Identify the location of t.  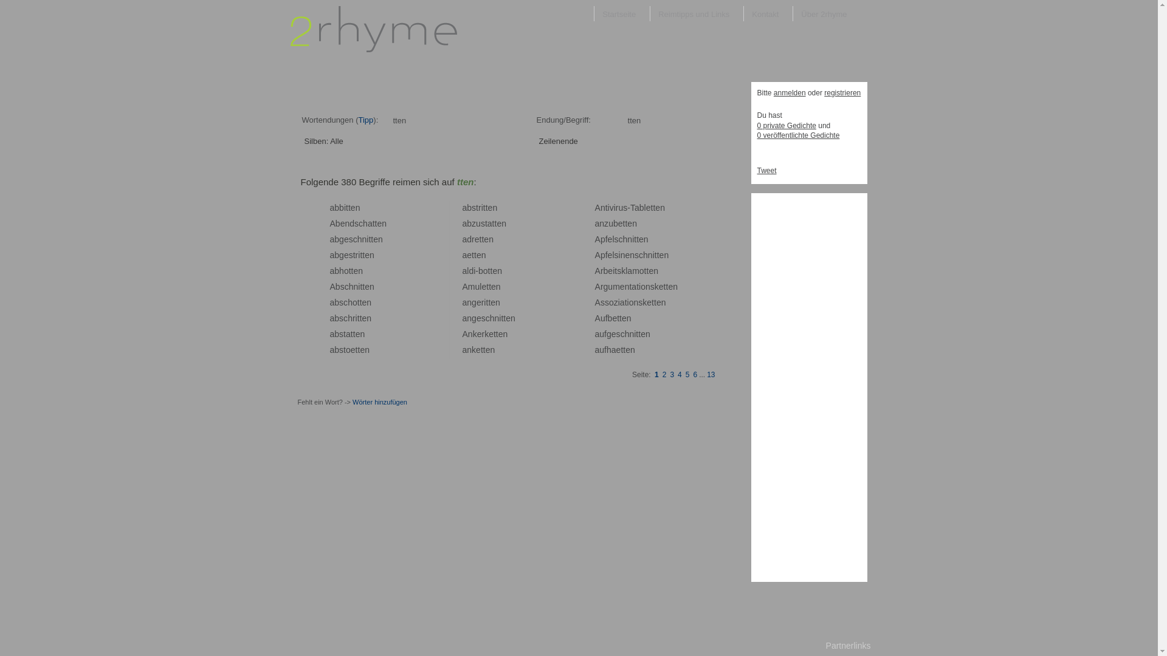
(372, 239).